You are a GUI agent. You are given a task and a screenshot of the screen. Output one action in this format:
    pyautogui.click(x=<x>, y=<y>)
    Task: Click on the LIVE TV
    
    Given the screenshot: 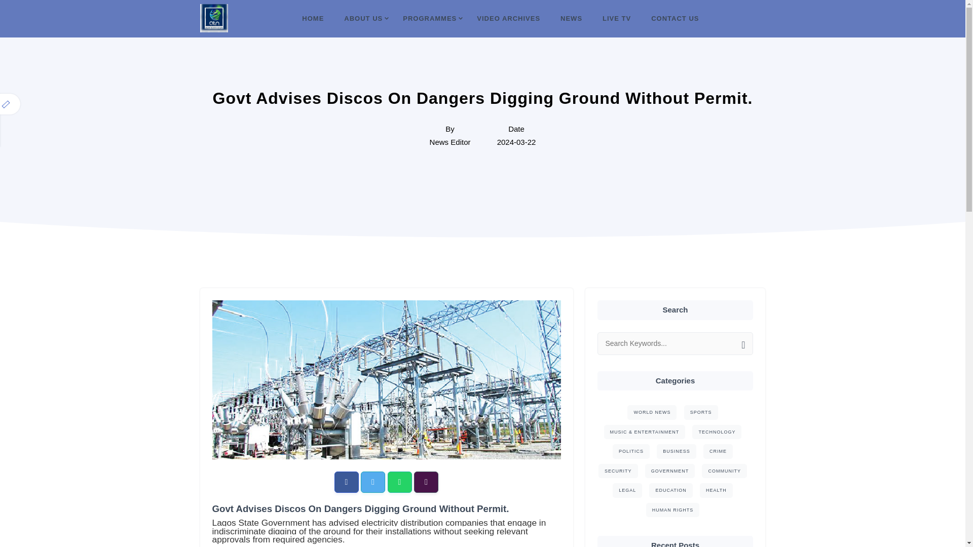 What is the action you would take?
    pyautogui.click(x=616, y=19)
    